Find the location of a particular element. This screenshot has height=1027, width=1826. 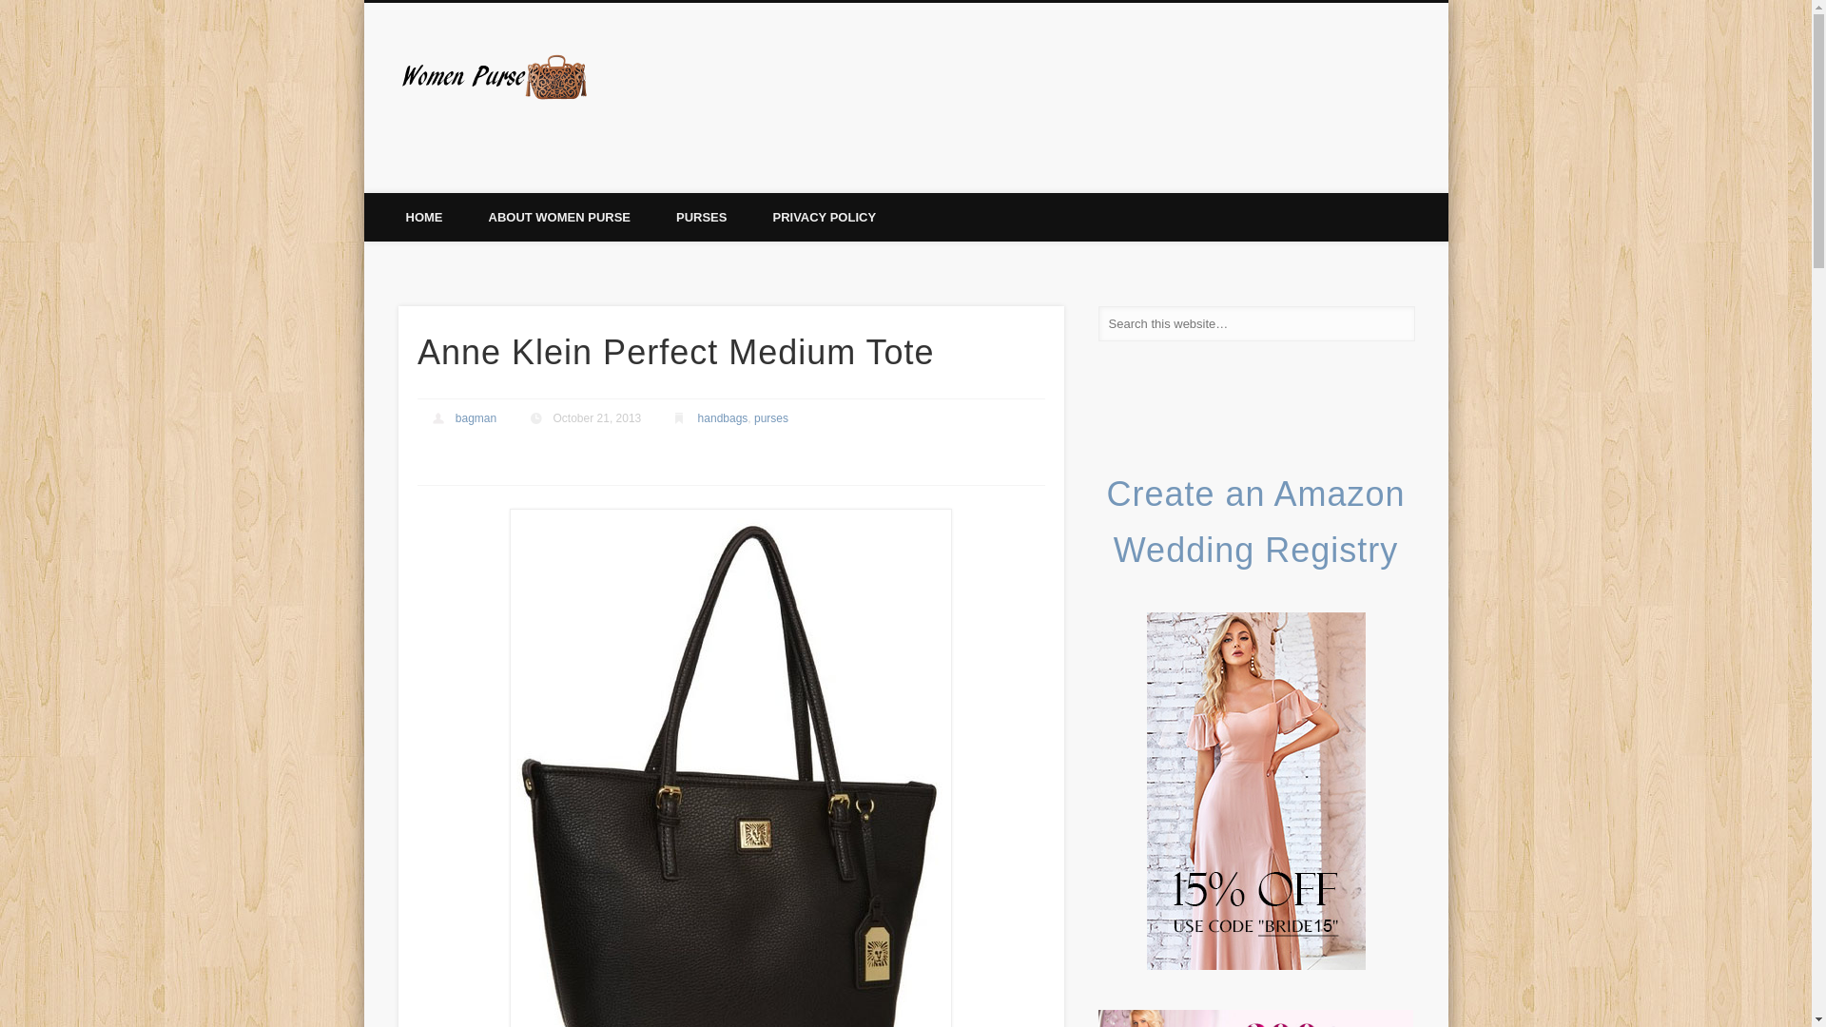

PURSES is located at coordinates (701, 217).